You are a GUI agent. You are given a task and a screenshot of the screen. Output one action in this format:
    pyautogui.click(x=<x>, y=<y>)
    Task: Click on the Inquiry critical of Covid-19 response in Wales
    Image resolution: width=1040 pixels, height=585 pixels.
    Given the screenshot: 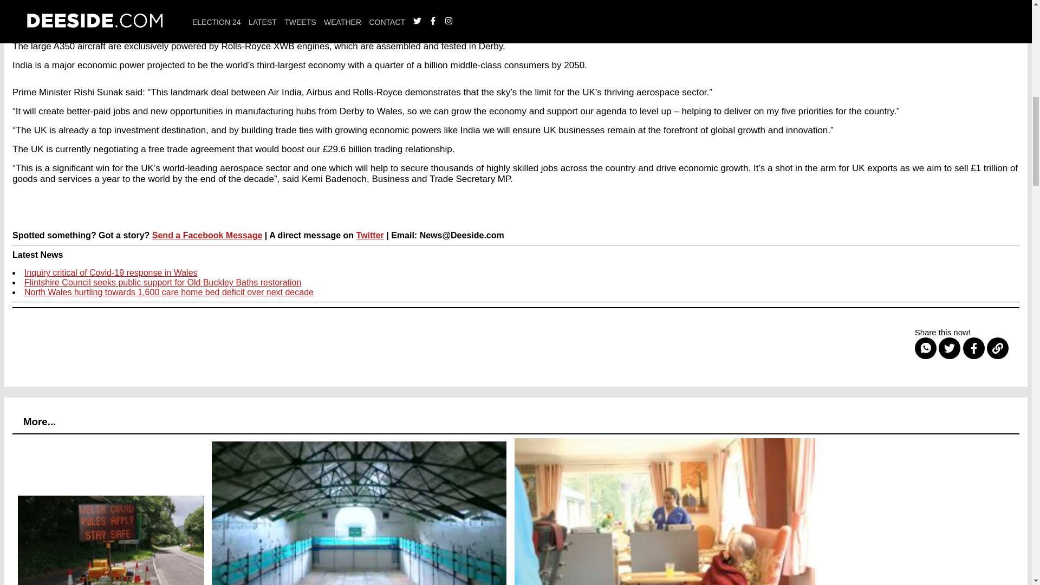 What is the action you would take?
    pyautogui.click(x=110, y=272)
    